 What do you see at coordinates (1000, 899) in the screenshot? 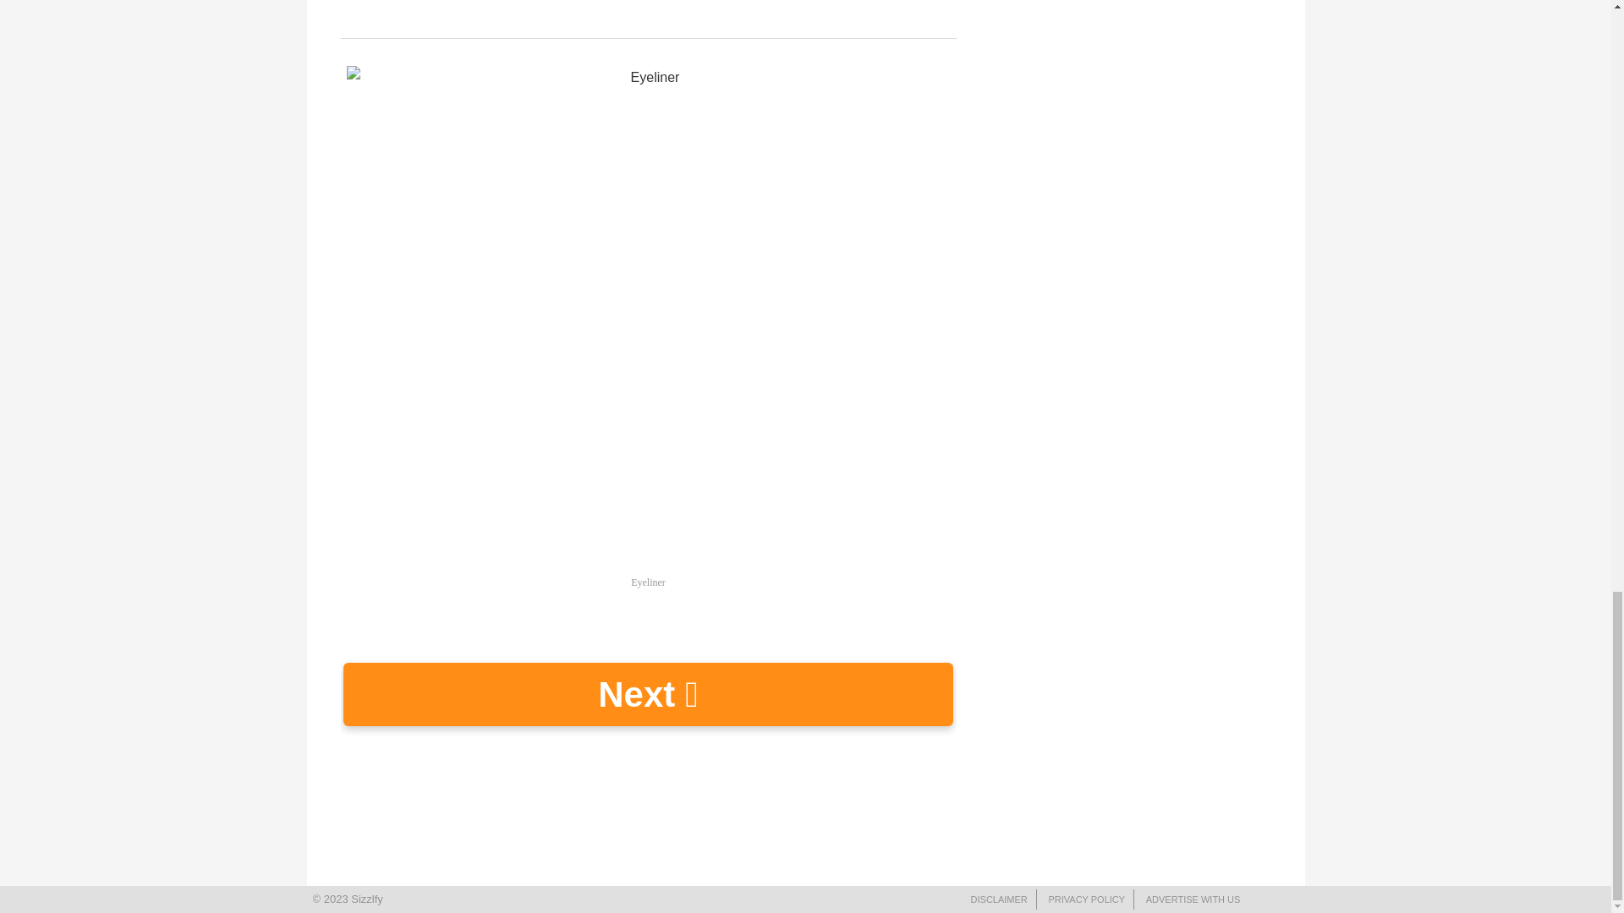
I see `DISCLAIMER` at bounding box center [1000, 899].